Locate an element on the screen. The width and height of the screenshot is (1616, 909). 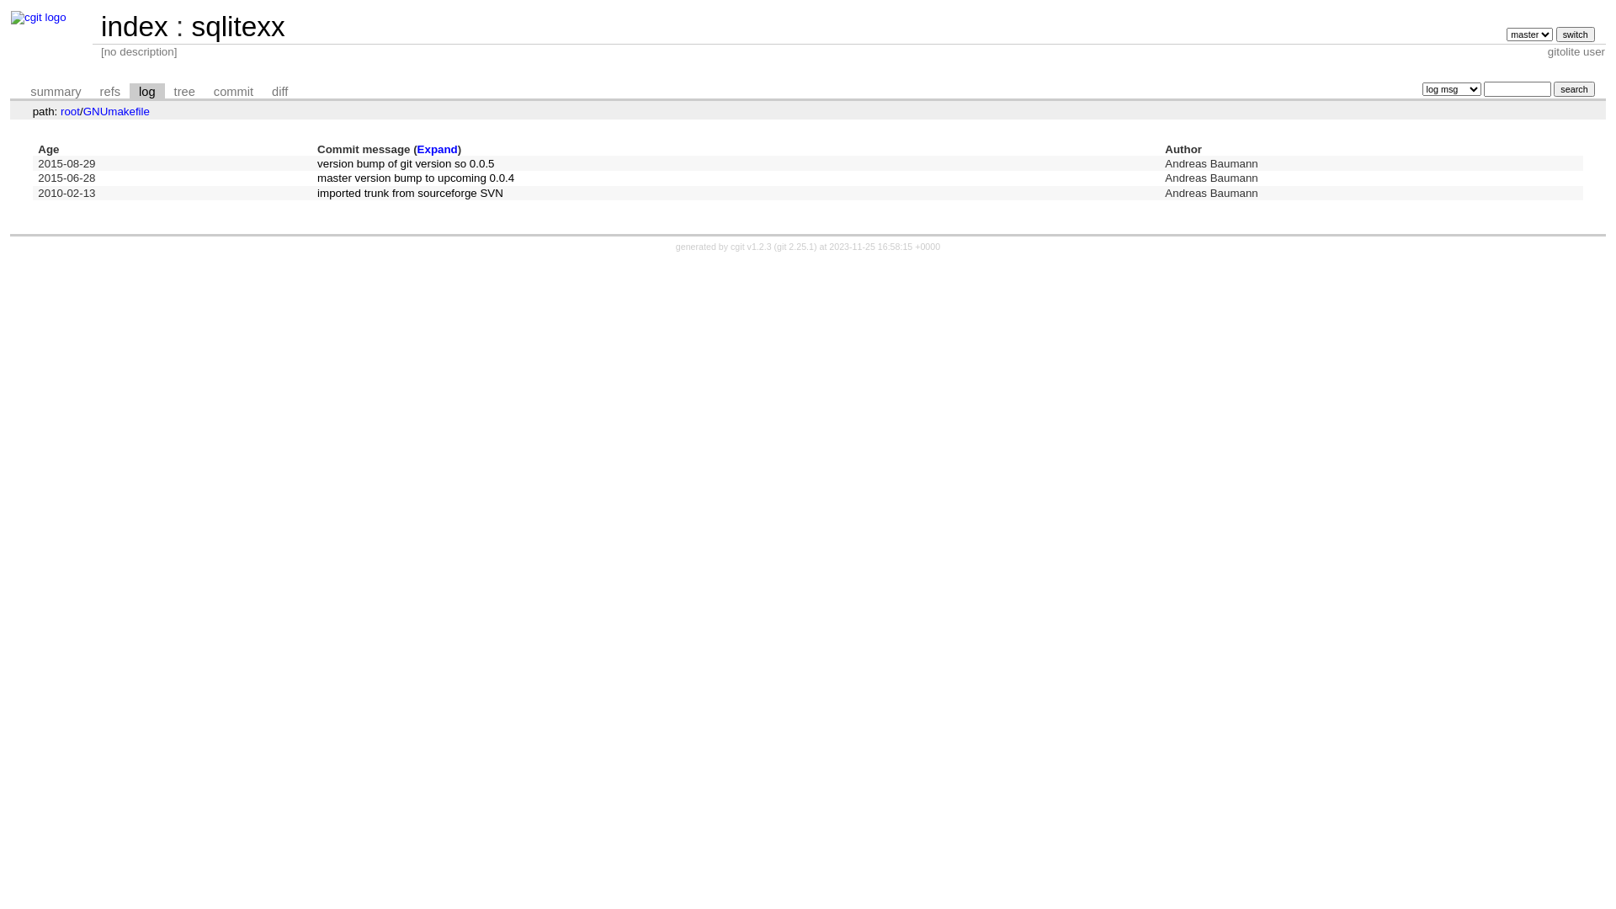
diff is located at coordinates (279, 92).